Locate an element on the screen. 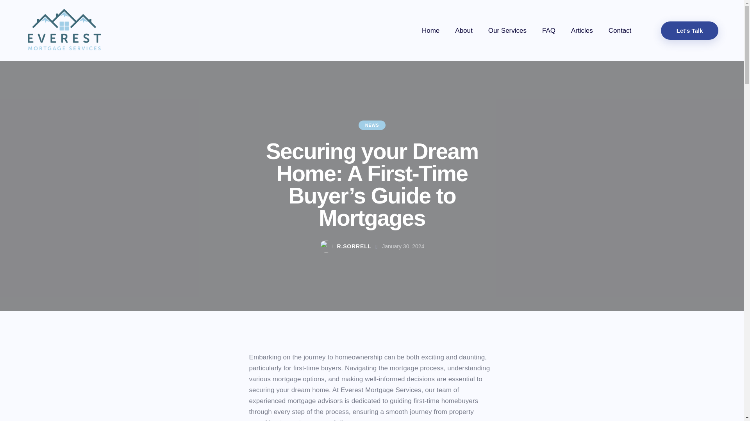  Articles is located at coordinates (582, 30).